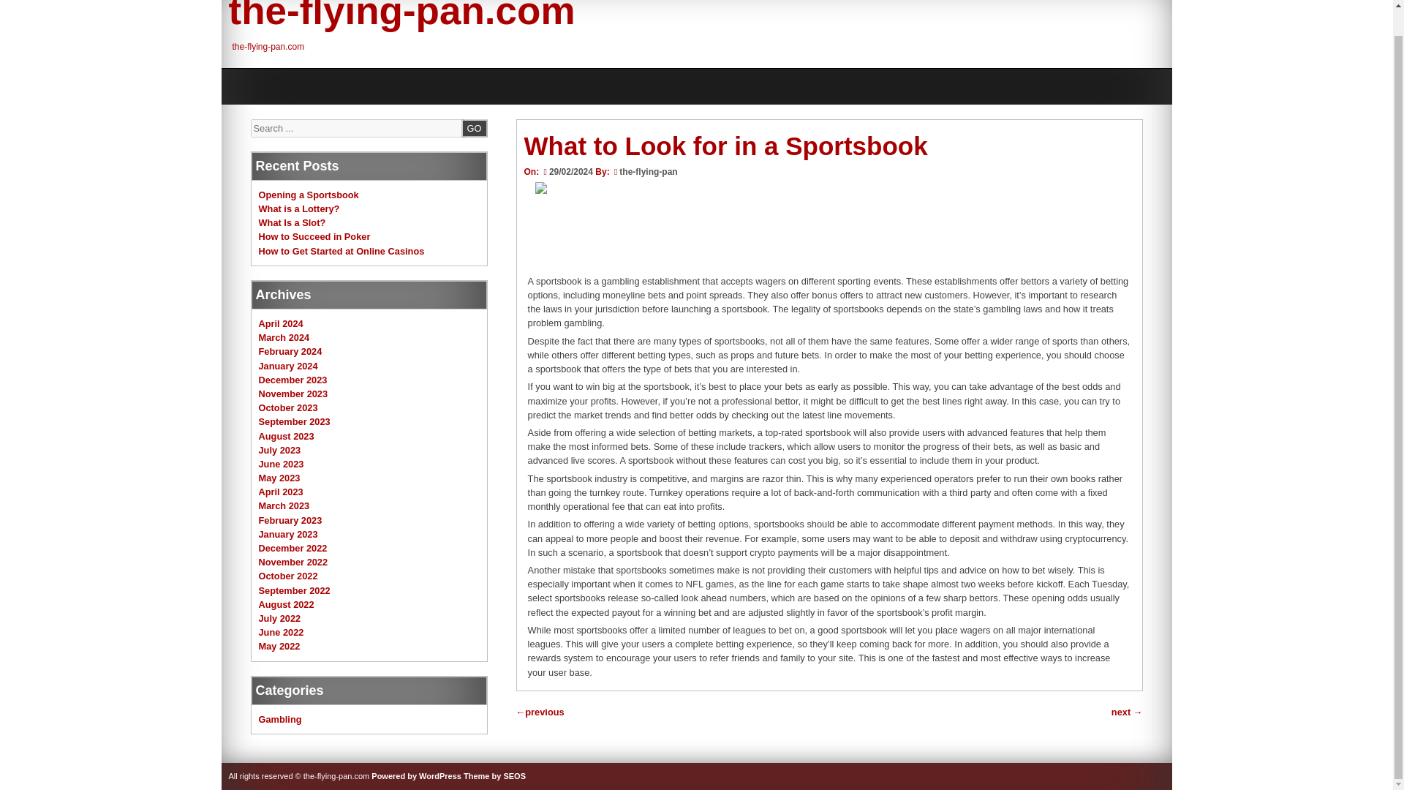 The height and width of the screenshot is (790, 1404). What do you see at coordinates (314, 236) in the screenshot?
I see `How to Succeed in Poker` at bounding box center [314, 236].